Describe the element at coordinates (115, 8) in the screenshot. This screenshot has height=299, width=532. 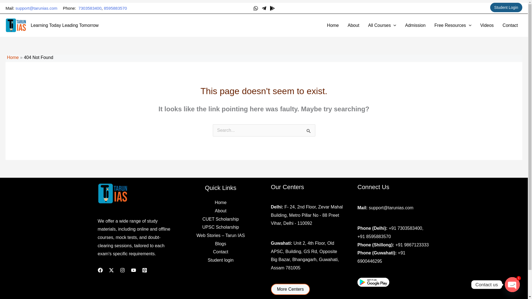
I see `8595883570` at that location.